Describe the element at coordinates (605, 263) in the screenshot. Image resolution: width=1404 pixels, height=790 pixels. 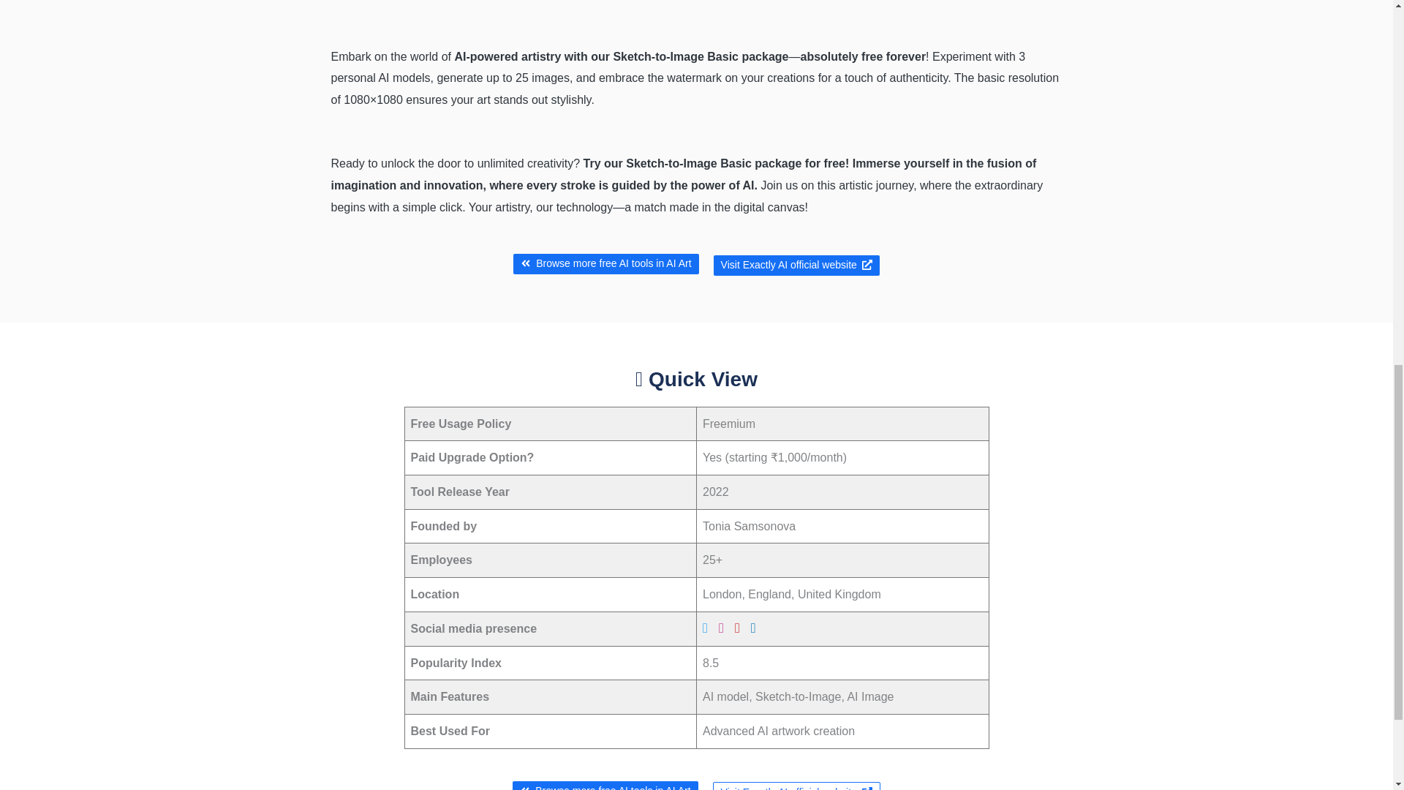
I see `Browse more free AI tools in AI Art` at that location.